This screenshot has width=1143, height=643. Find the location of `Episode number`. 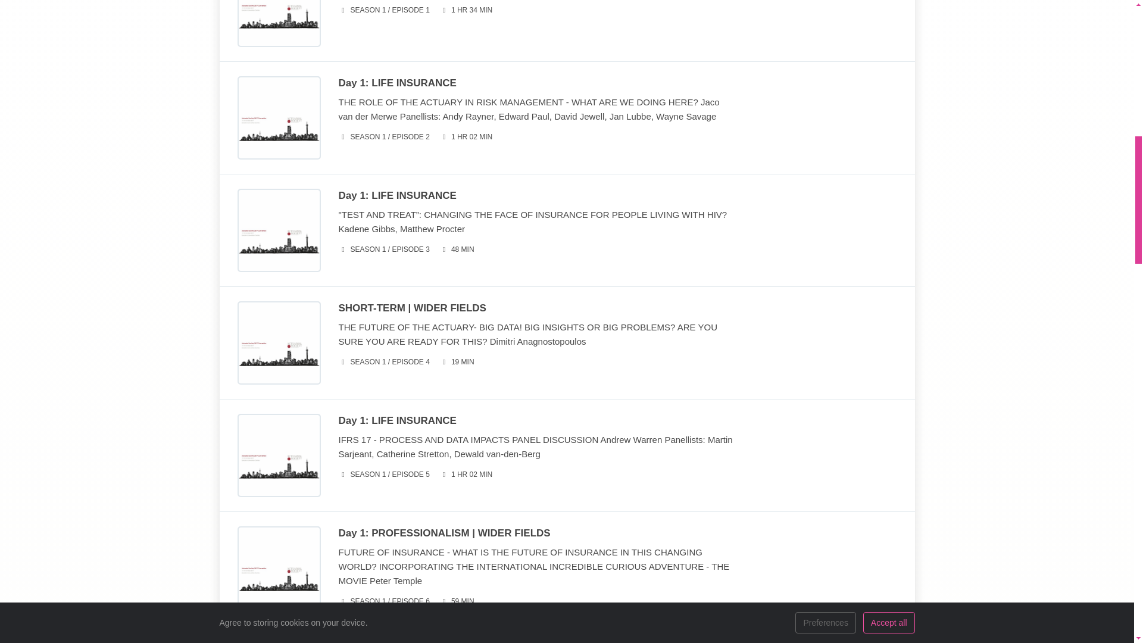

Episode number is located at coordinates (383, 475).